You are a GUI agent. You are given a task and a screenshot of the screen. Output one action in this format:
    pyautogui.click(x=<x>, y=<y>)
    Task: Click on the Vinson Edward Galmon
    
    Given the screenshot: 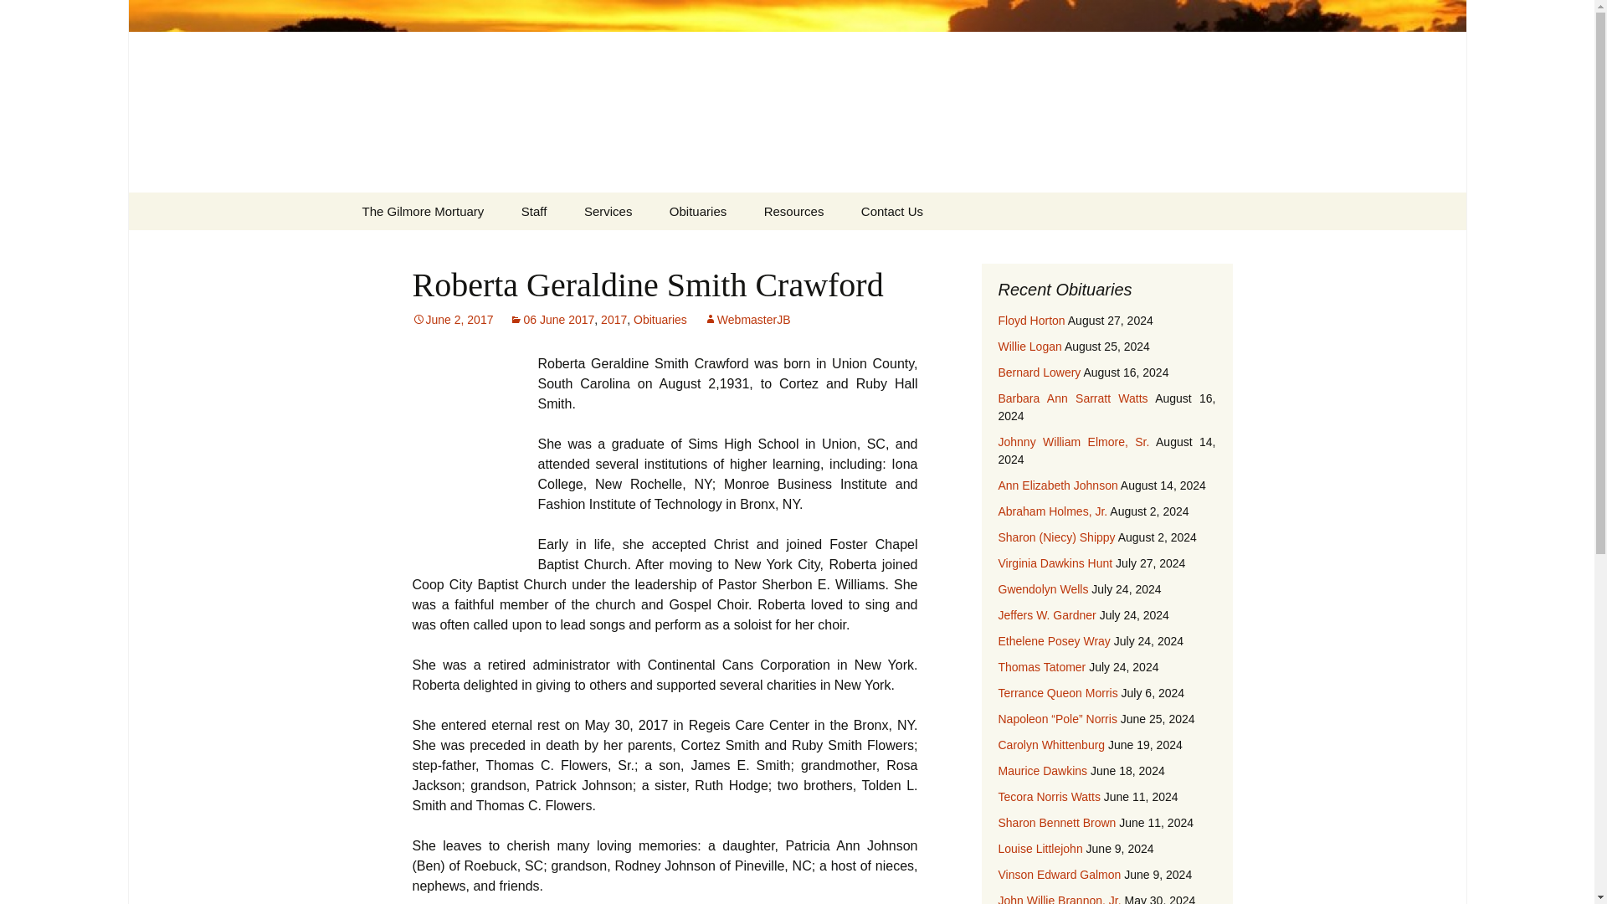 What is the action you would take?
    pyautogui.click(x=1059, y=874)
    